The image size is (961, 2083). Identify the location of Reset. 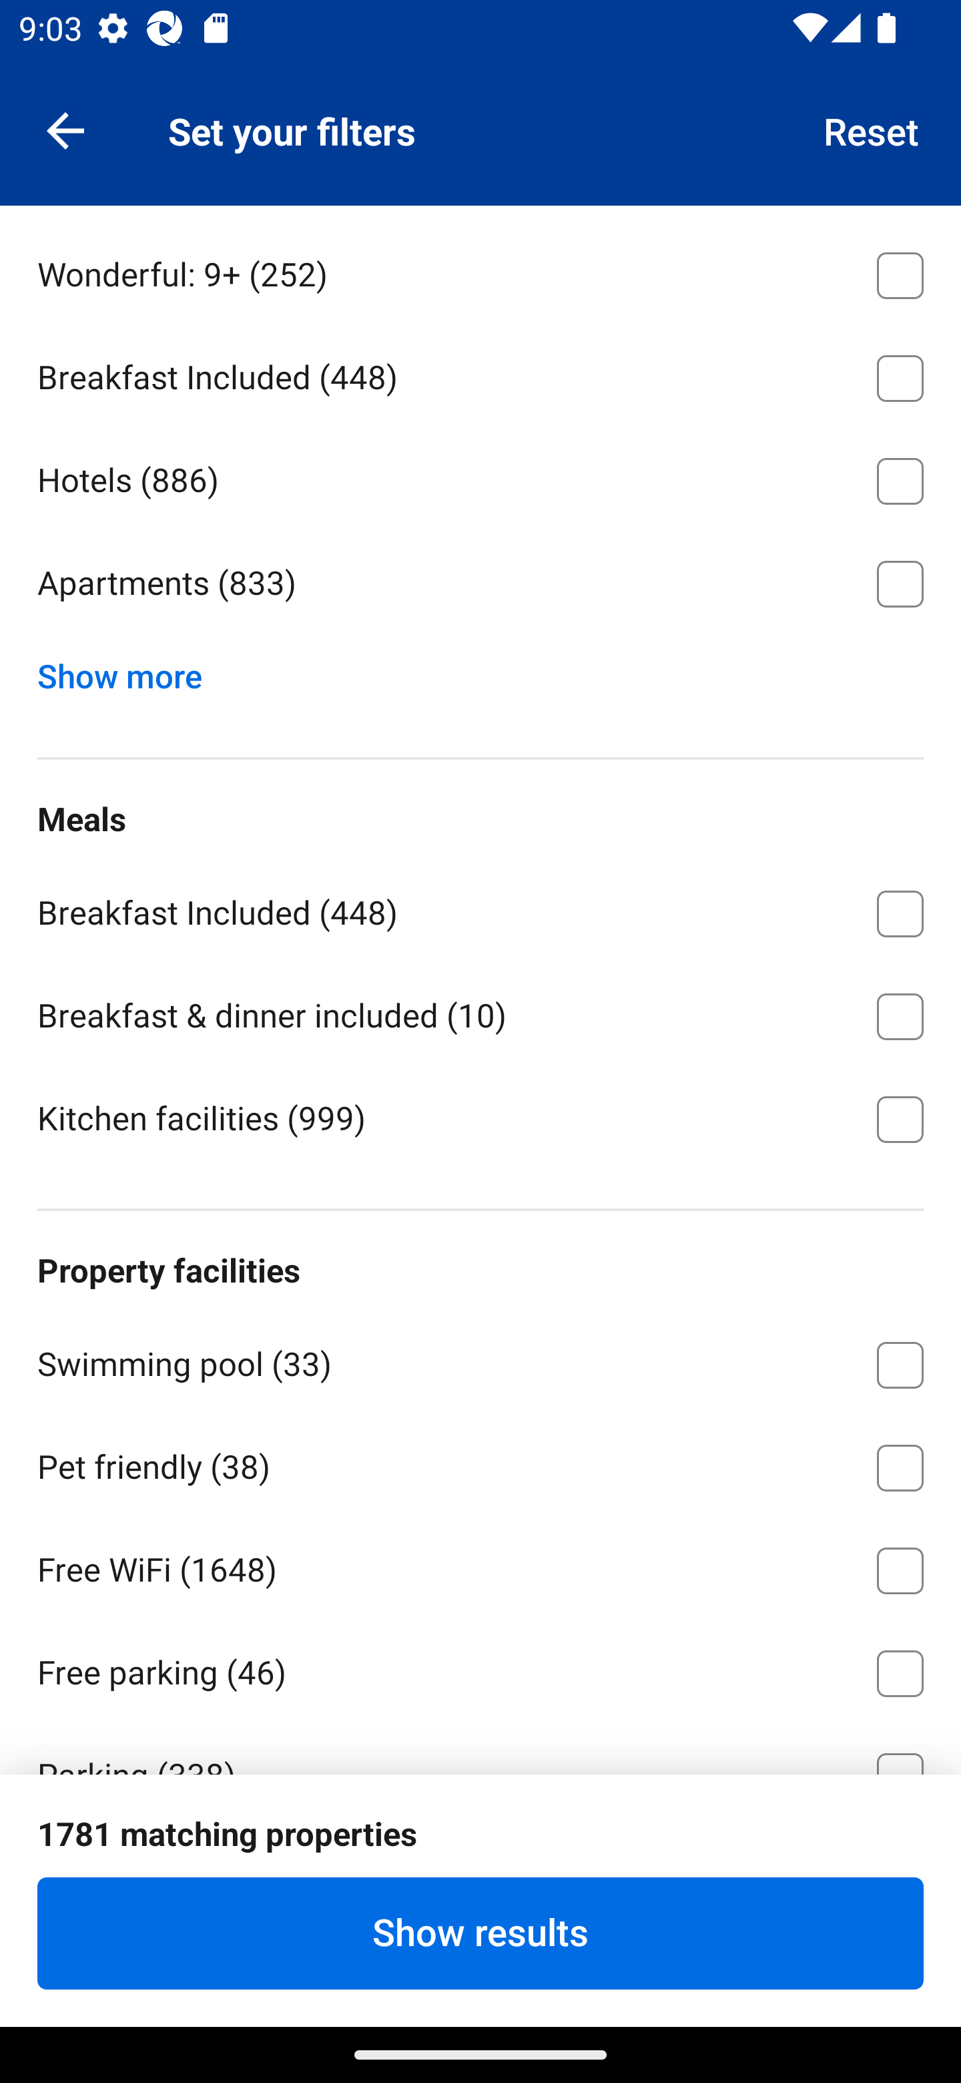
(872, 130).